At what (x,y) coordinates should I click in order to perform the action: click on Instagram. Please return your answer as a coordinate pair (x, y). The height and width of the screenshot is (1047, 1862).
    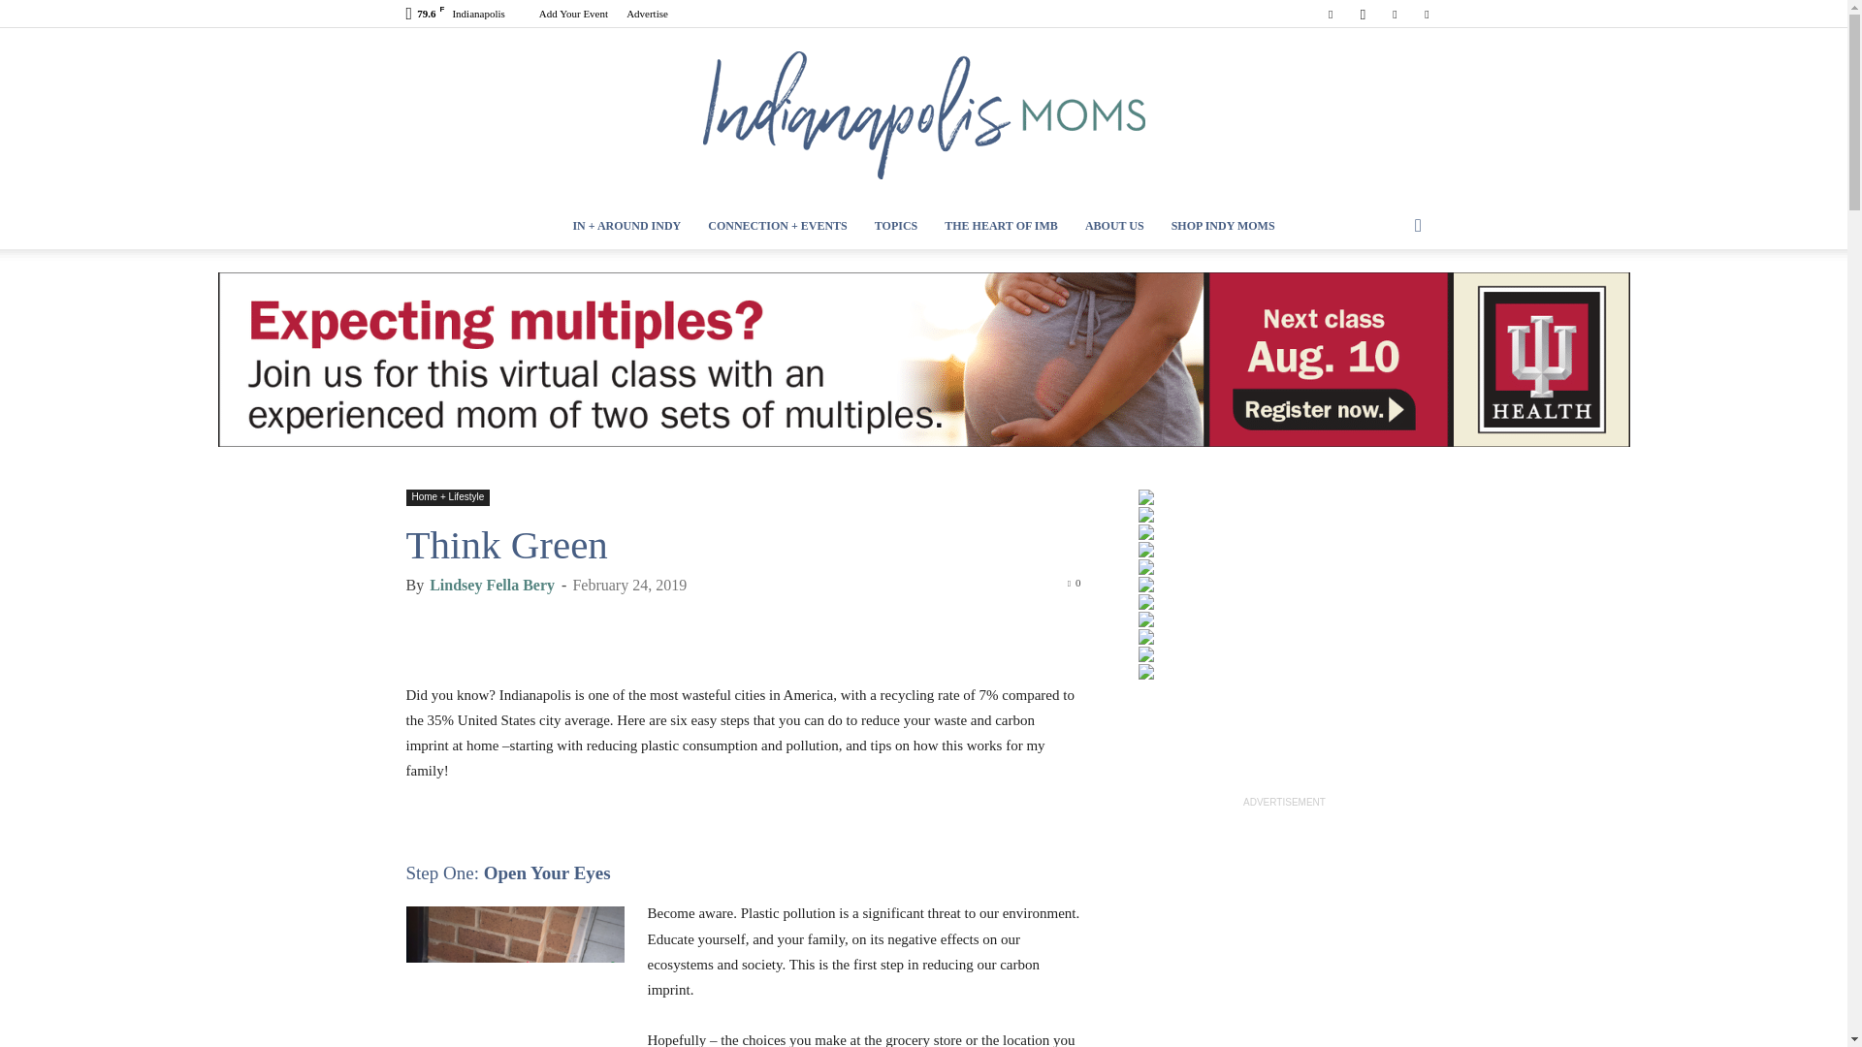
    Looking at the image, I should click on (1363, 14).